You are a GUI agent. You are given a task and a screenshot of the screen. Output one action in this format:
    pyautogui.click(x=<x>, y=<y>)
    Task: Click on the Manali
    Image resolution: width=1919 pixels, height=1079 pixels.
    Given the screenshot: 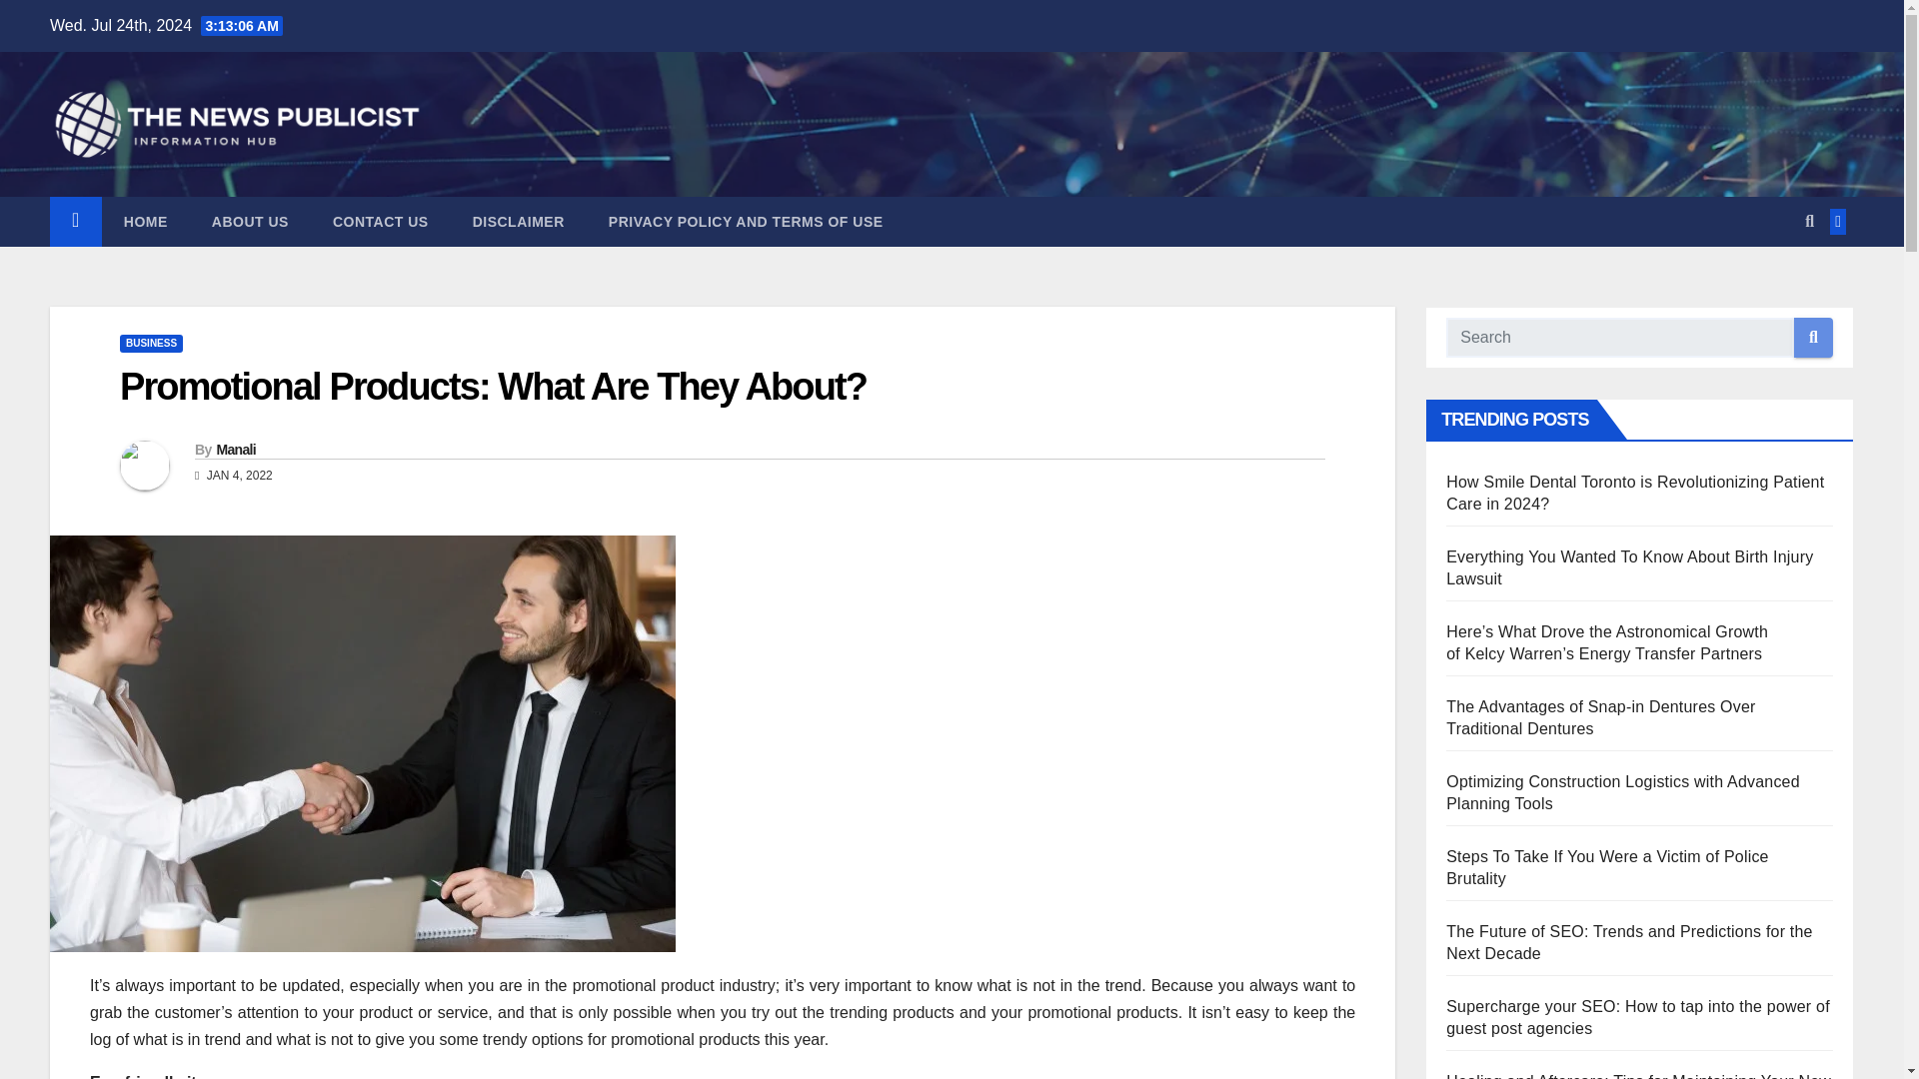 What is the action you would take?
    pyautogui.click(x=235, y=449)
    